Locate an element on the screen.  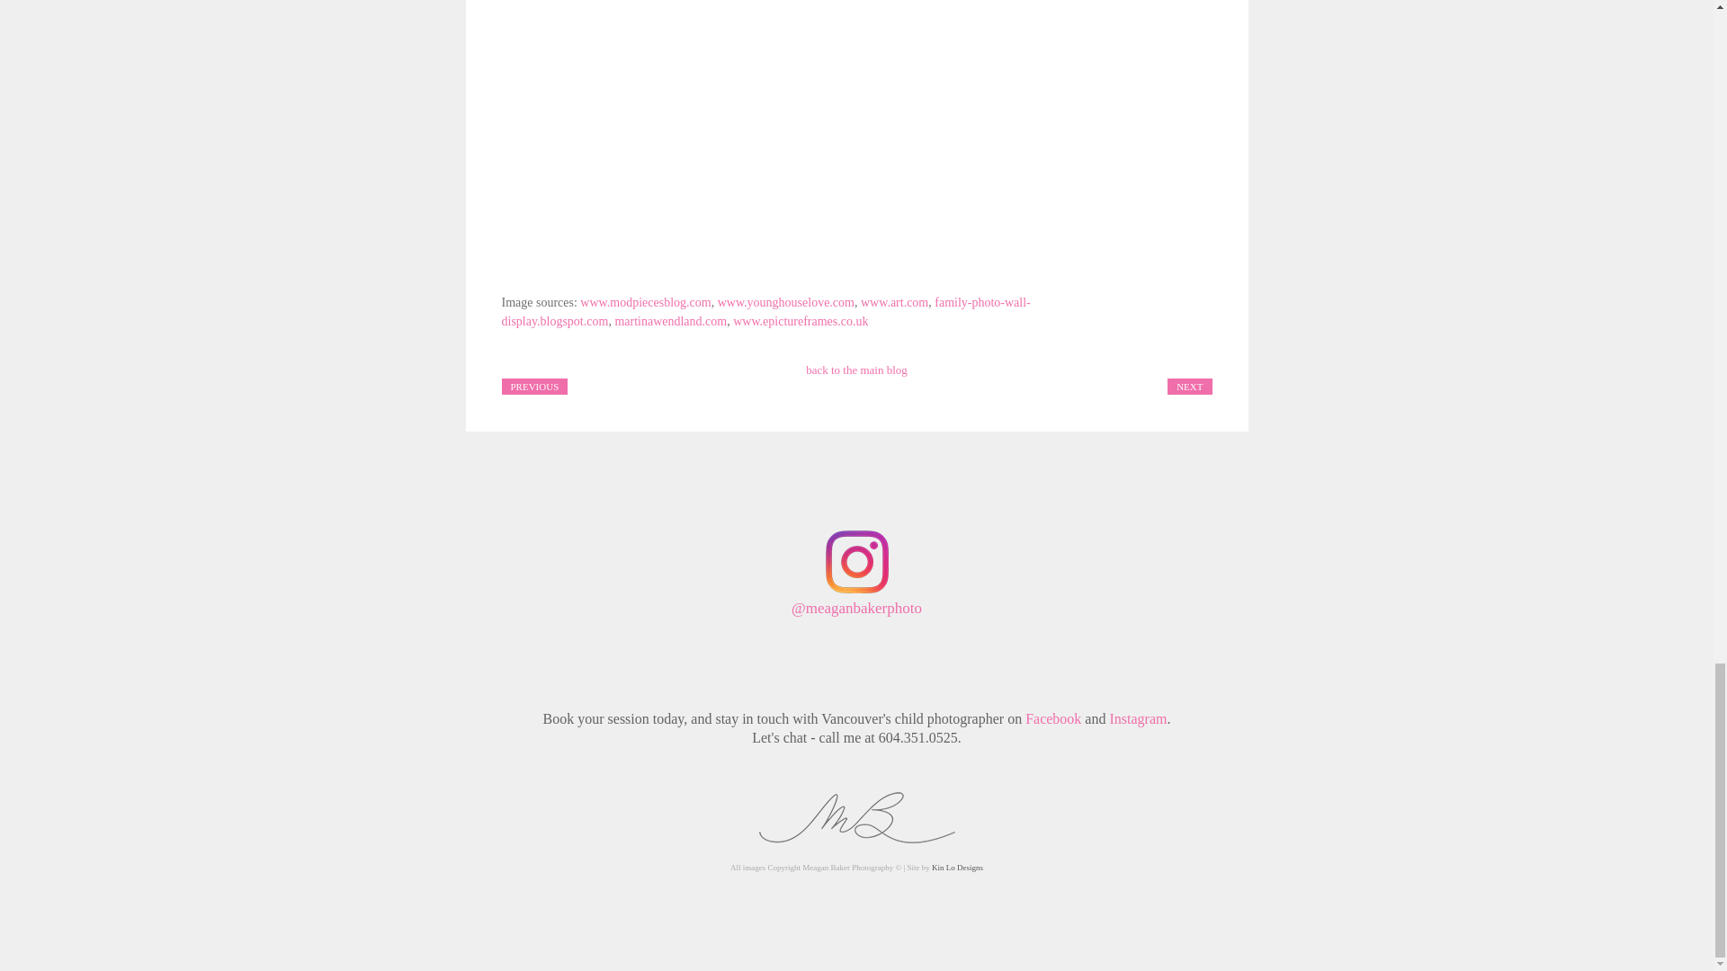
Facebook is located at coordinates (1052, 717).